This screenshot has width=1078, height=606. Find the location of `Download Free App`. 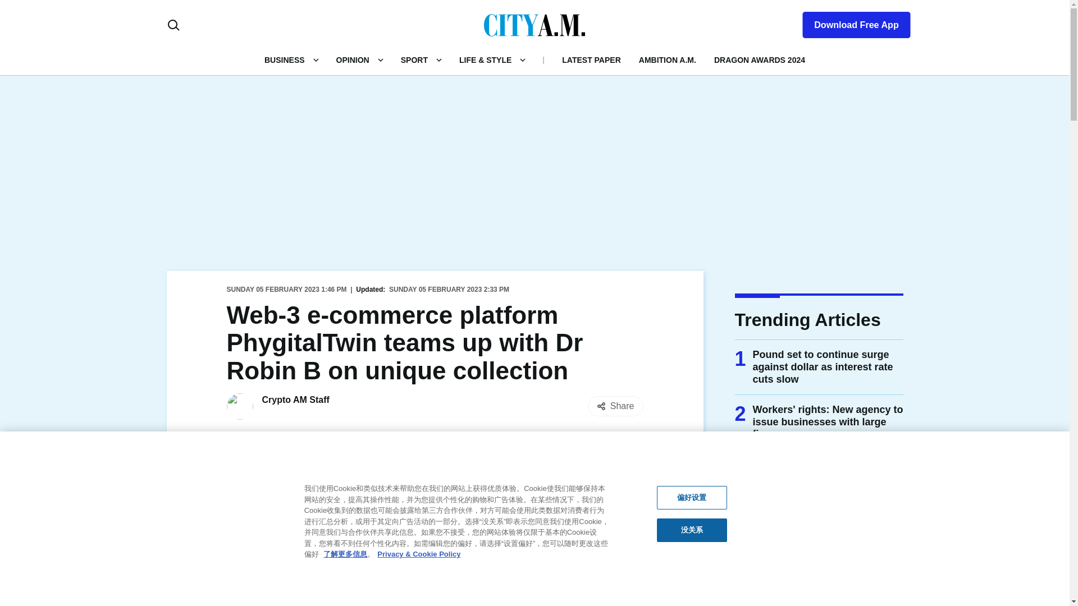

Download Free App is located at coordinates (849, 22).